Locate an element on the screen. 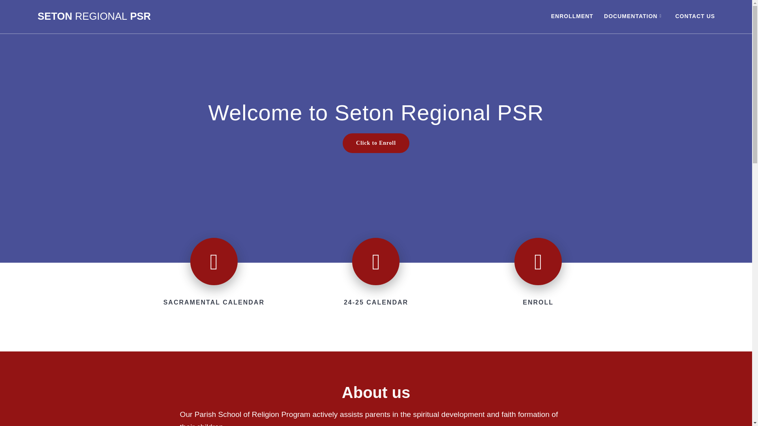 This screenshot has height=426, width=758. CONTACT US is located at coordinates (695, 17).